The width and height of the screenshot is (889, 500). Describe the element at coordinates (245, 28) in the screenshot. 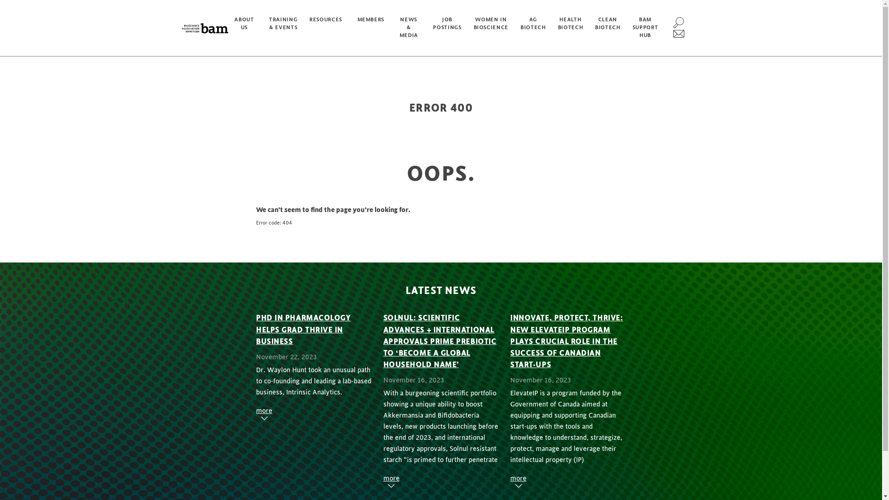

I see `ABOUT US` at that location.